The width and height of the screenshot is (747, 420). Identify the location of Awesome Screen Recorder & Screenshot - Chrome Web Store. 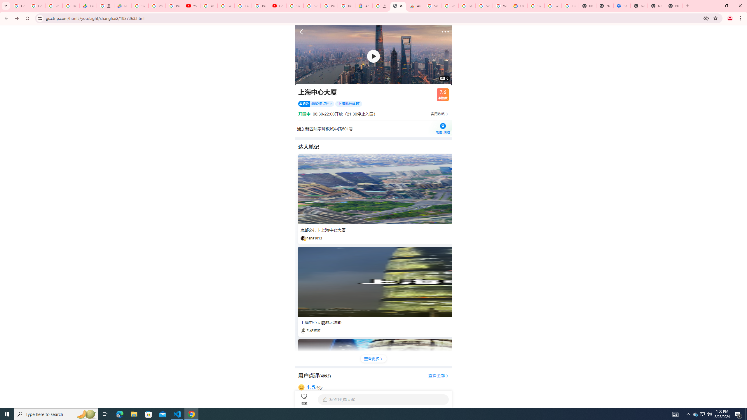
(415, 6).